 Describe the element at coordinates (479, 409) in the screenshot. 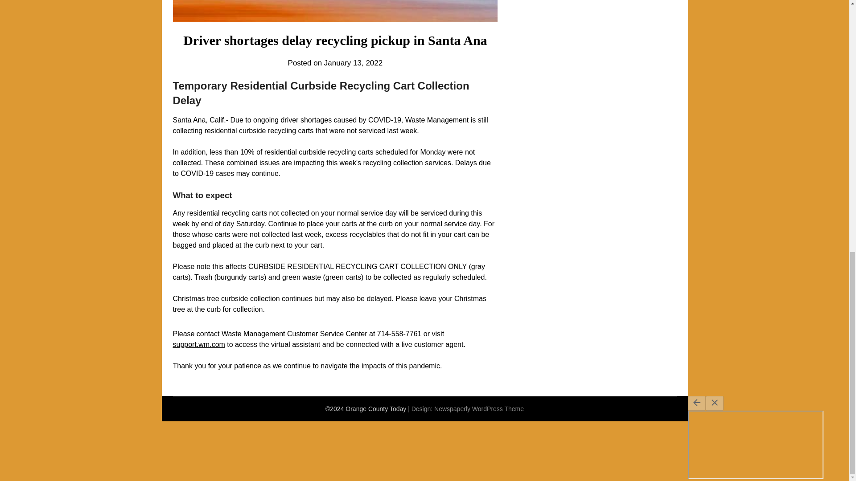

I see `Newspaperly WordPress Theme` at that location.